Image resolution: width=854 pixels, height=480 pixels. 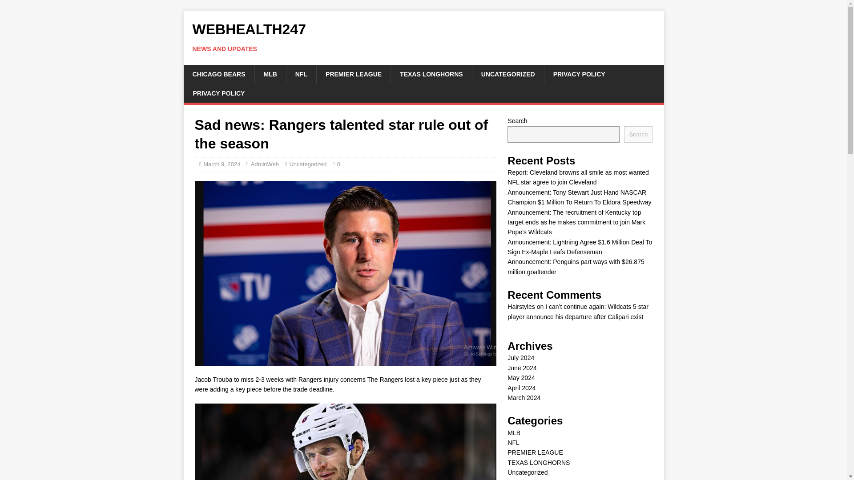 I want to click on Uncategorized, so click(x=308, y=164).